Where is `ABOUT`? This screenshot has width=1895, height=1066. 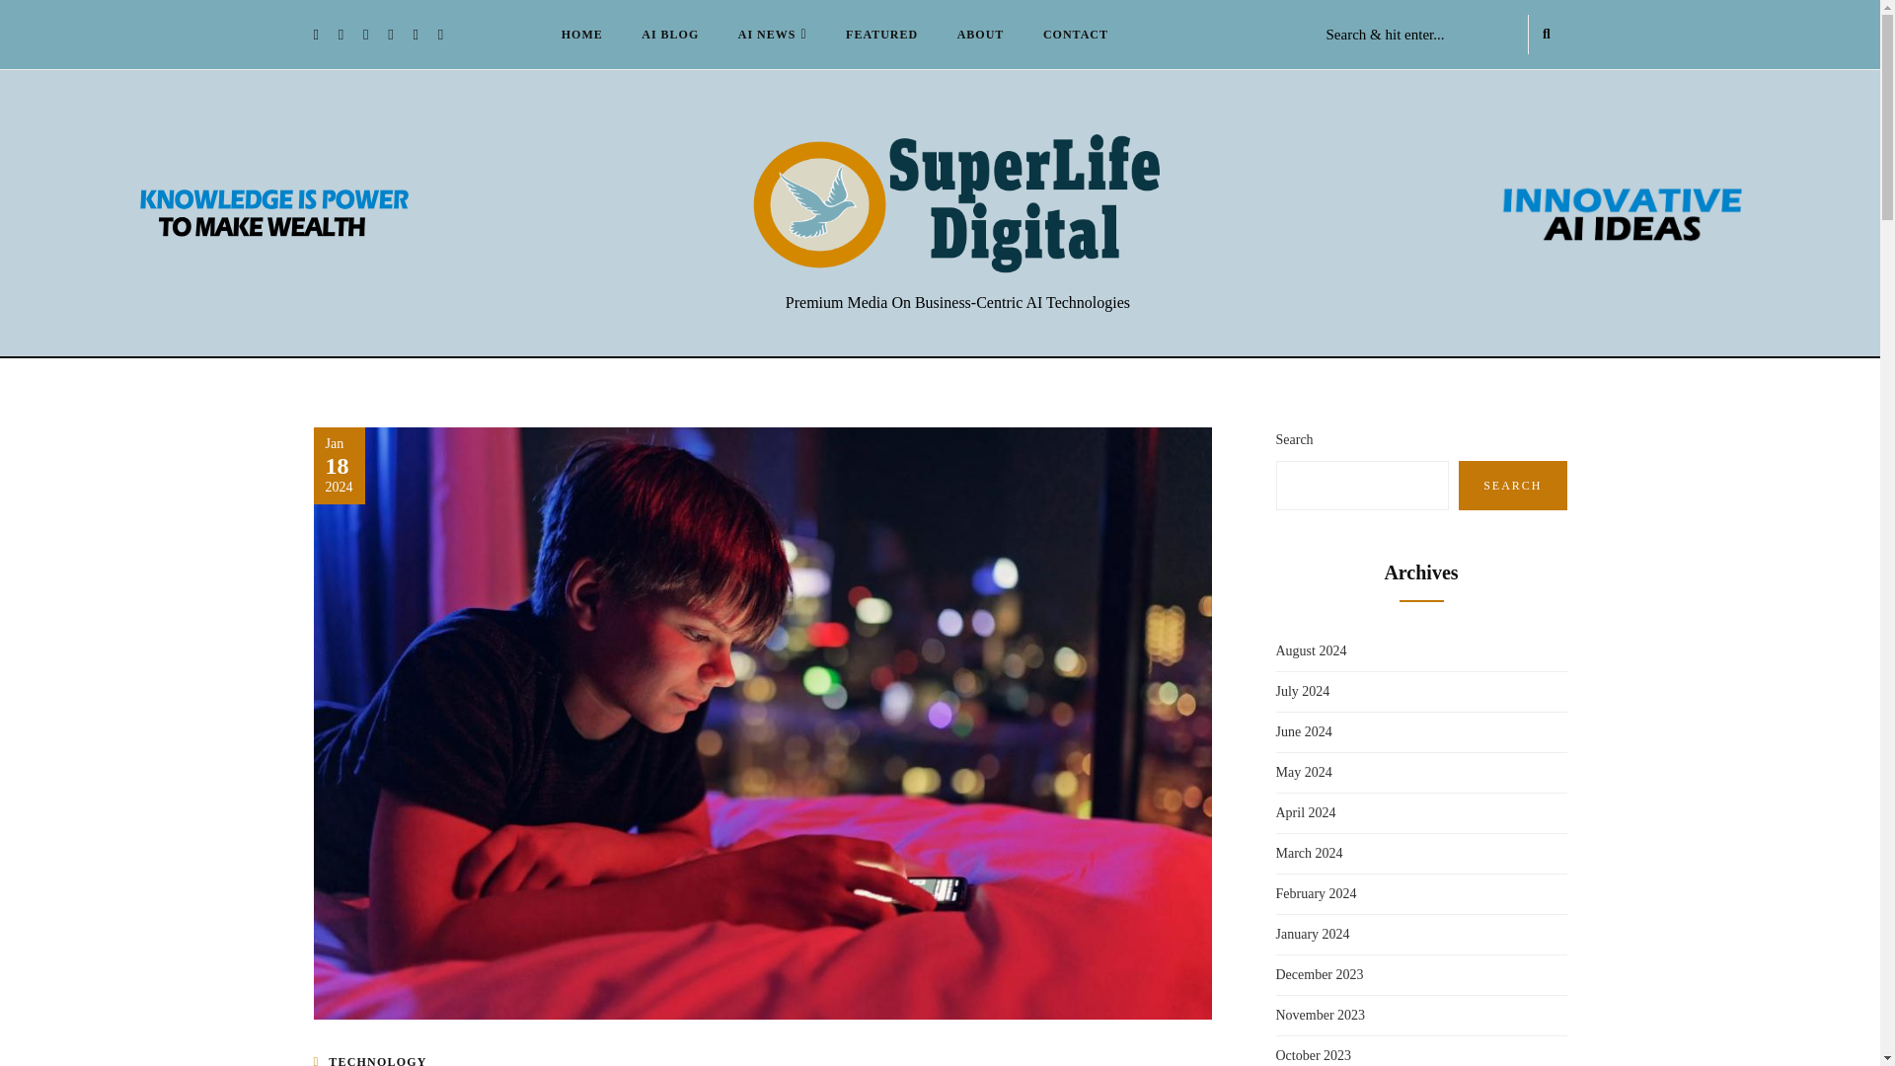 ABOUT is located at coordinates (981, 34).